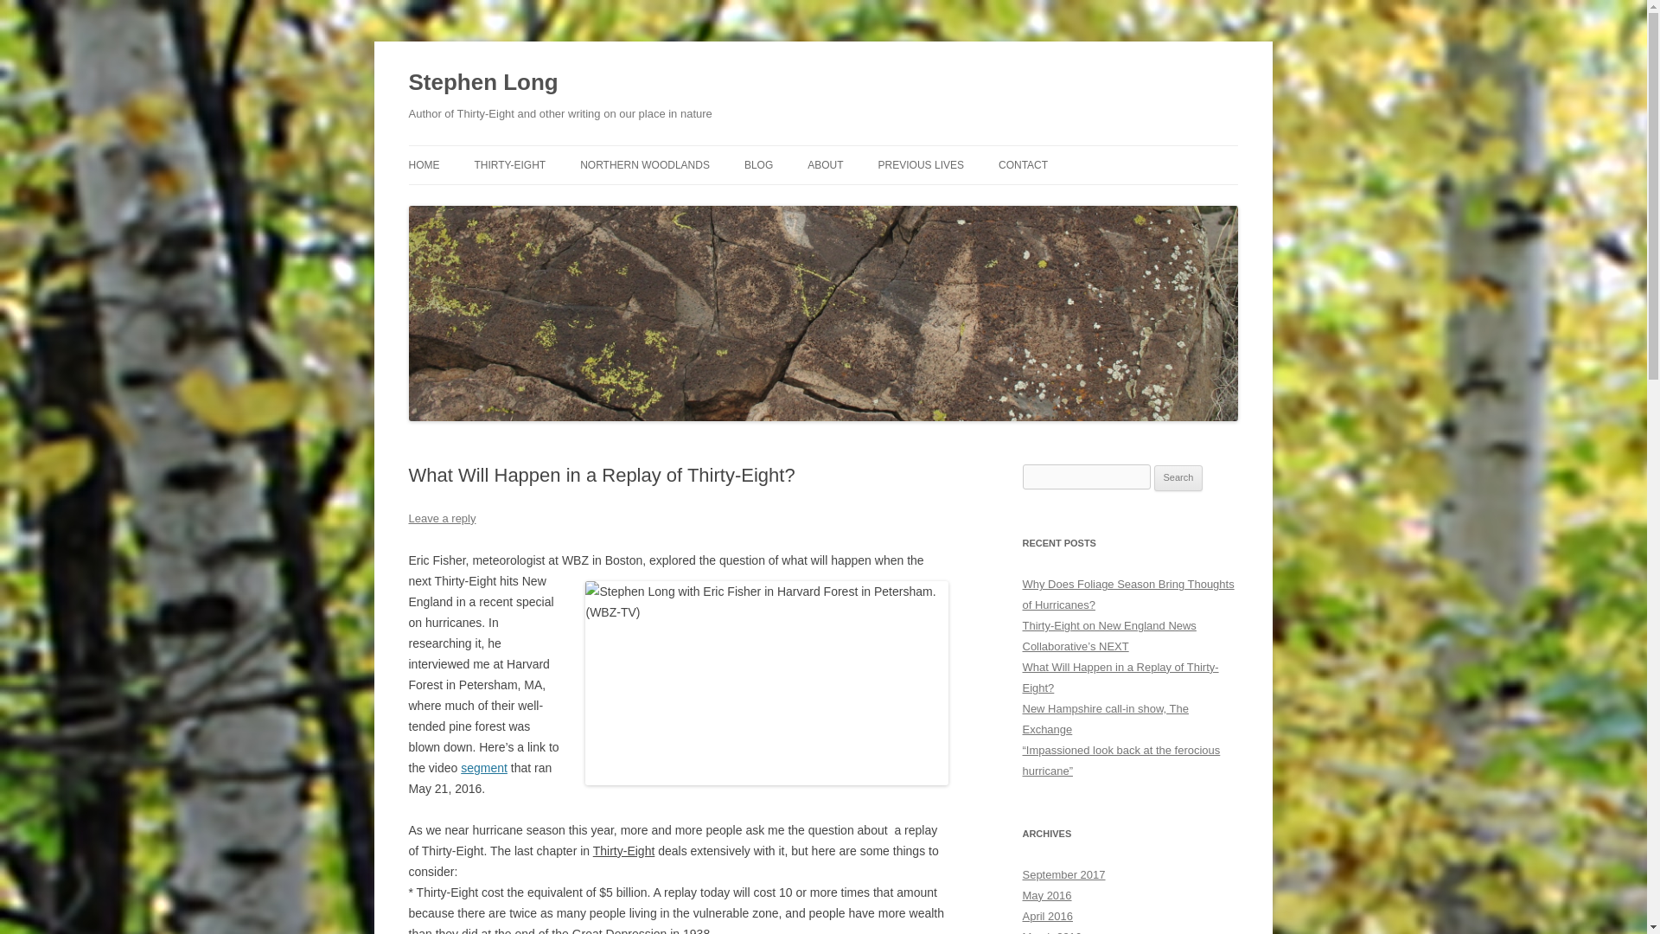 This screenshot has height=934, width=1660. What do you see at coordinates (1120, 677) in the screenshot?
I see `What Will Happen in a Replay of Thirty-Eight?` at bounding box center [1120, 677].